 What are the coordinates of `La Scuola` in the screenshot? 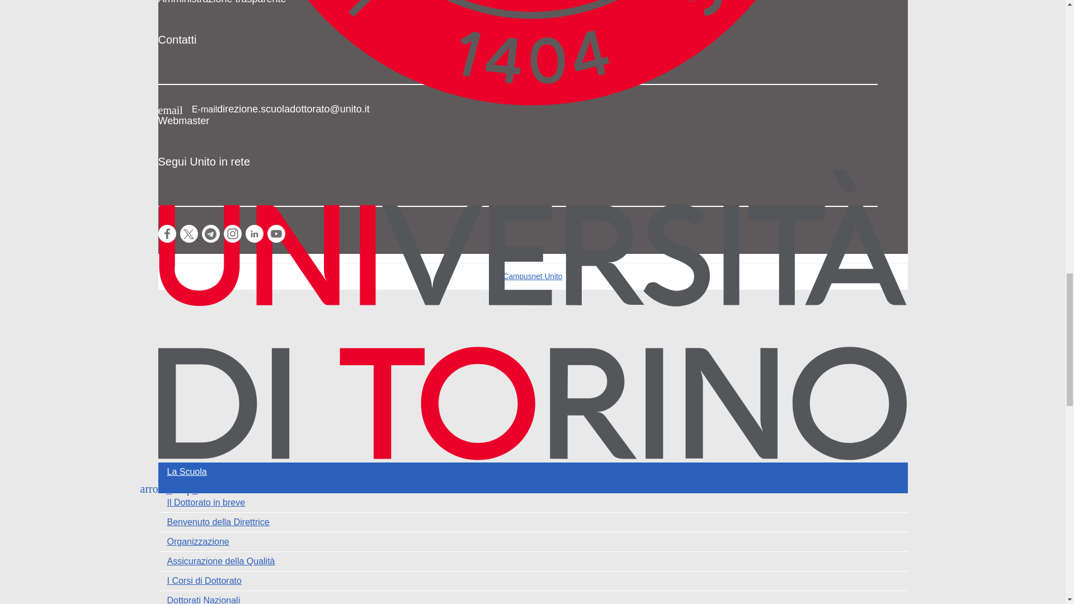 It's located at (533, 472).